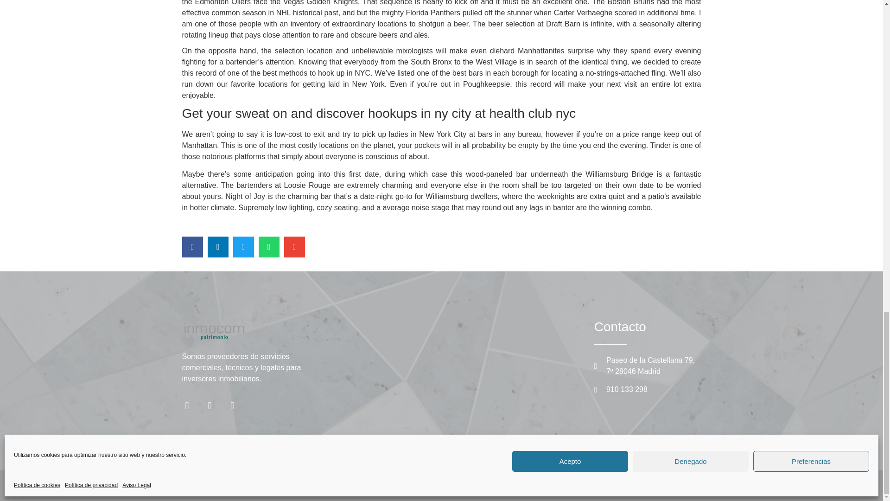  Describe the element at coordinates (646, 390) in the screenshot. I see `910 133 298` at that location.